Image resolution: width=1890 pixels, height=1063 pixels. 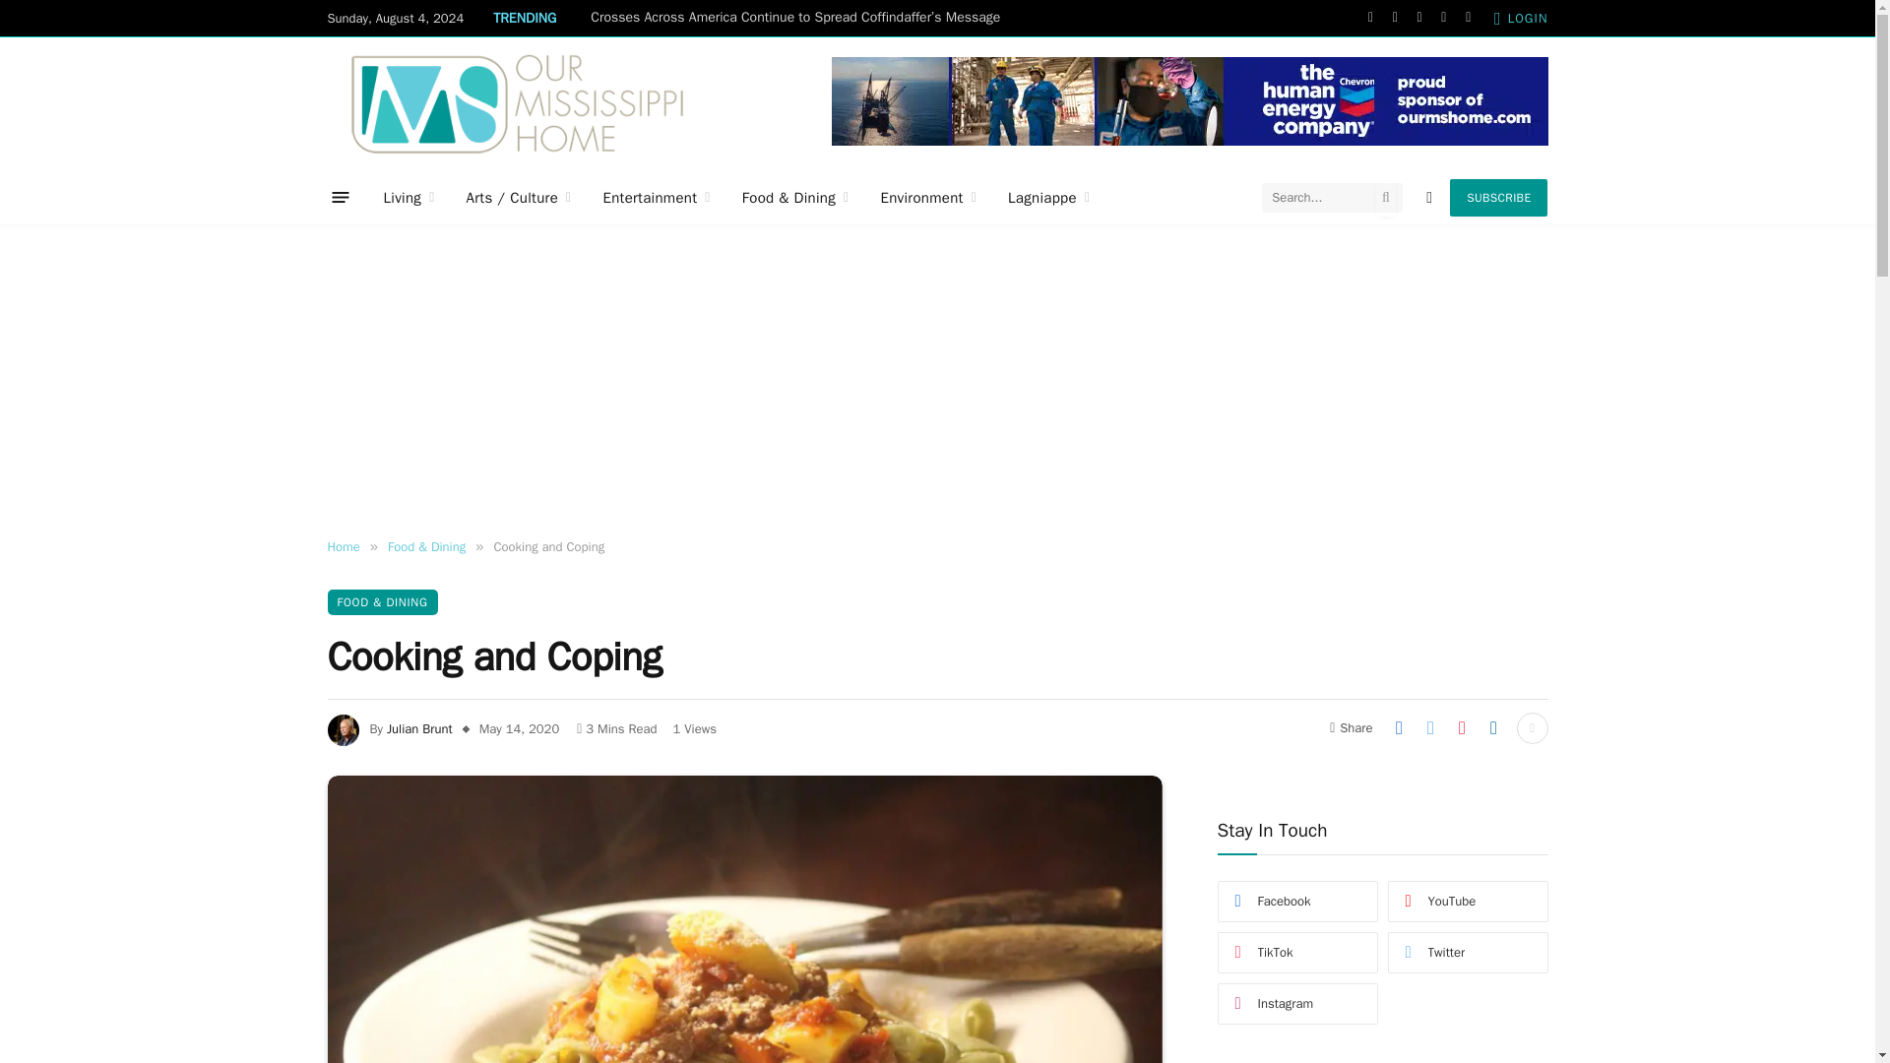 What do you see at coordinates (1521, 18) in the screenshot?
I see `LOGIN` at bounding box center [1521, 18].